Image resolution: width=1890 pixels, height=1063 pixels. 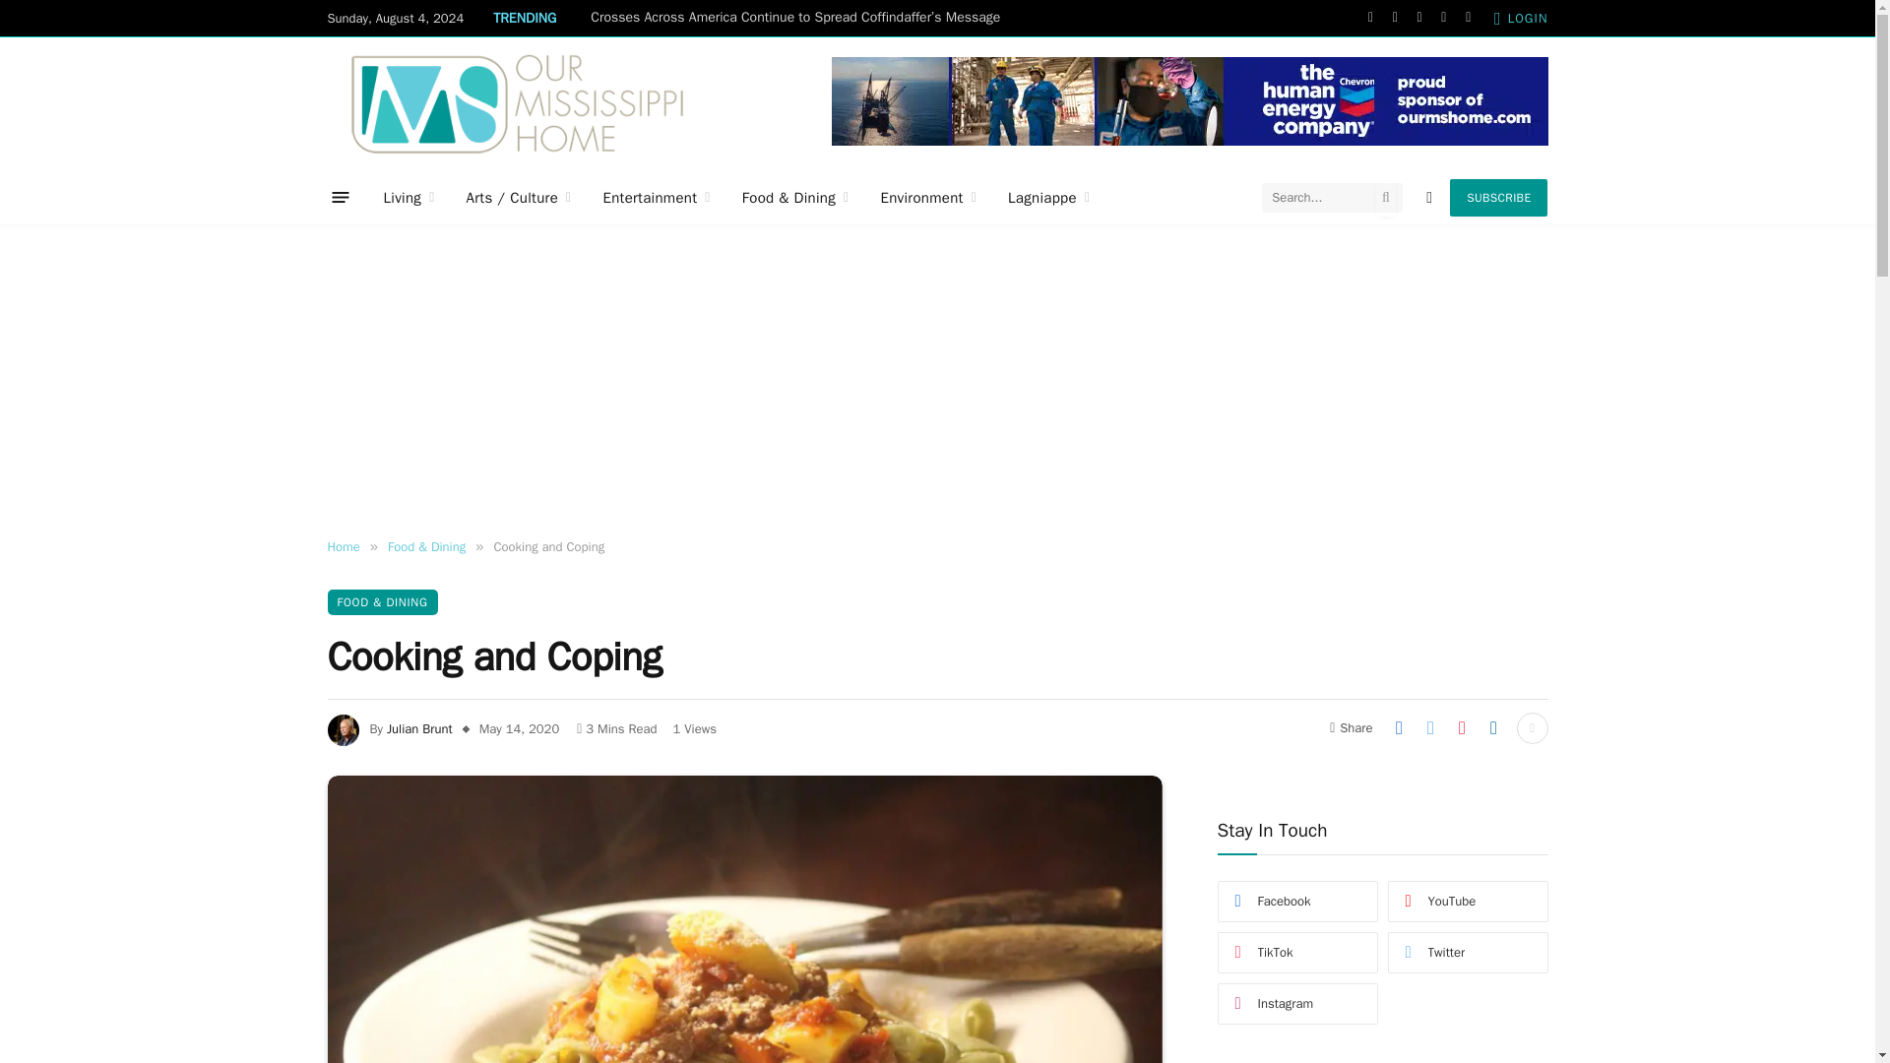 What do you see at coordinates (1521, 18) in the screenshot?
I see `LOGIN` at bounding box center [1521, 18].